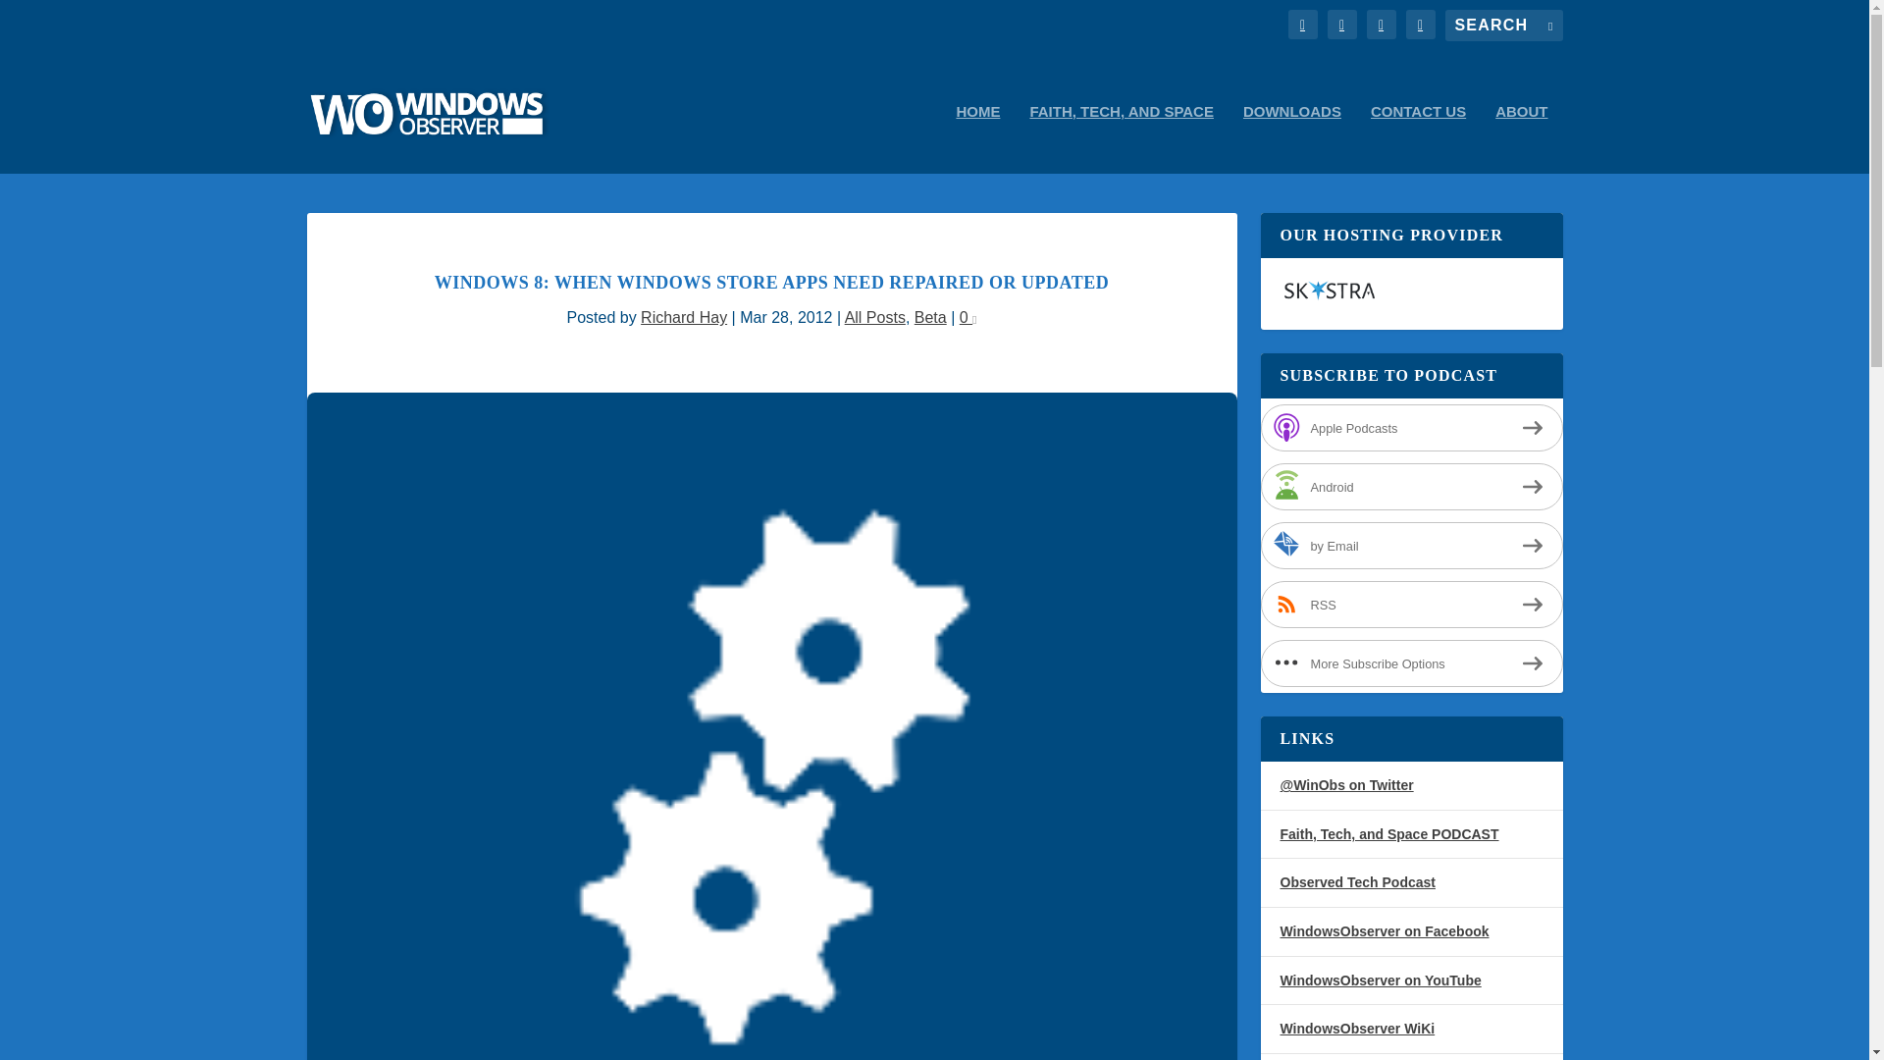 Image resolution: width=1884 pixels, height=1060 pixels. What do you see at coordinates (930, 317) in the screenshot?
I see `Beta` at bounding box center [930, 317].